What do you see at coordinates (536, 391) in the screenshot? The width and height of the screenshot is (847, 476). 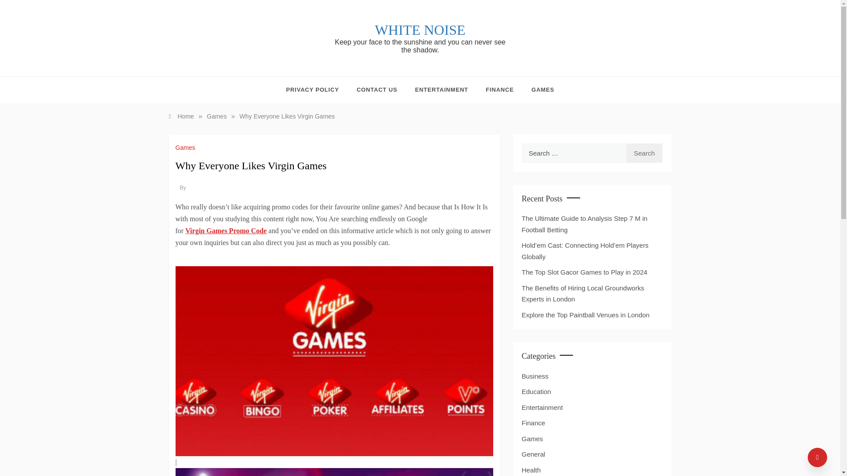 I see `Education` at bounding box center [536, 391].